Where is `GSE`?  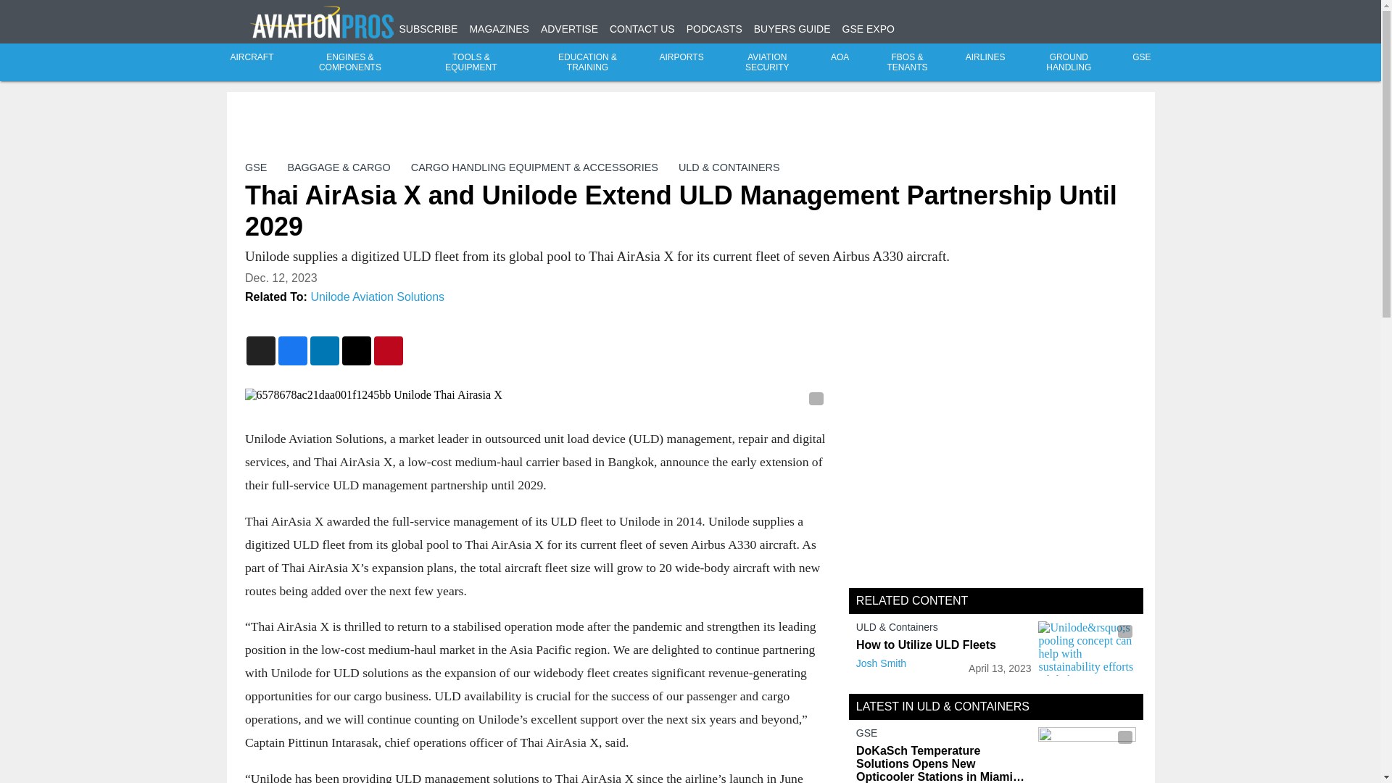
GSE is located at coordinates (255, 167).